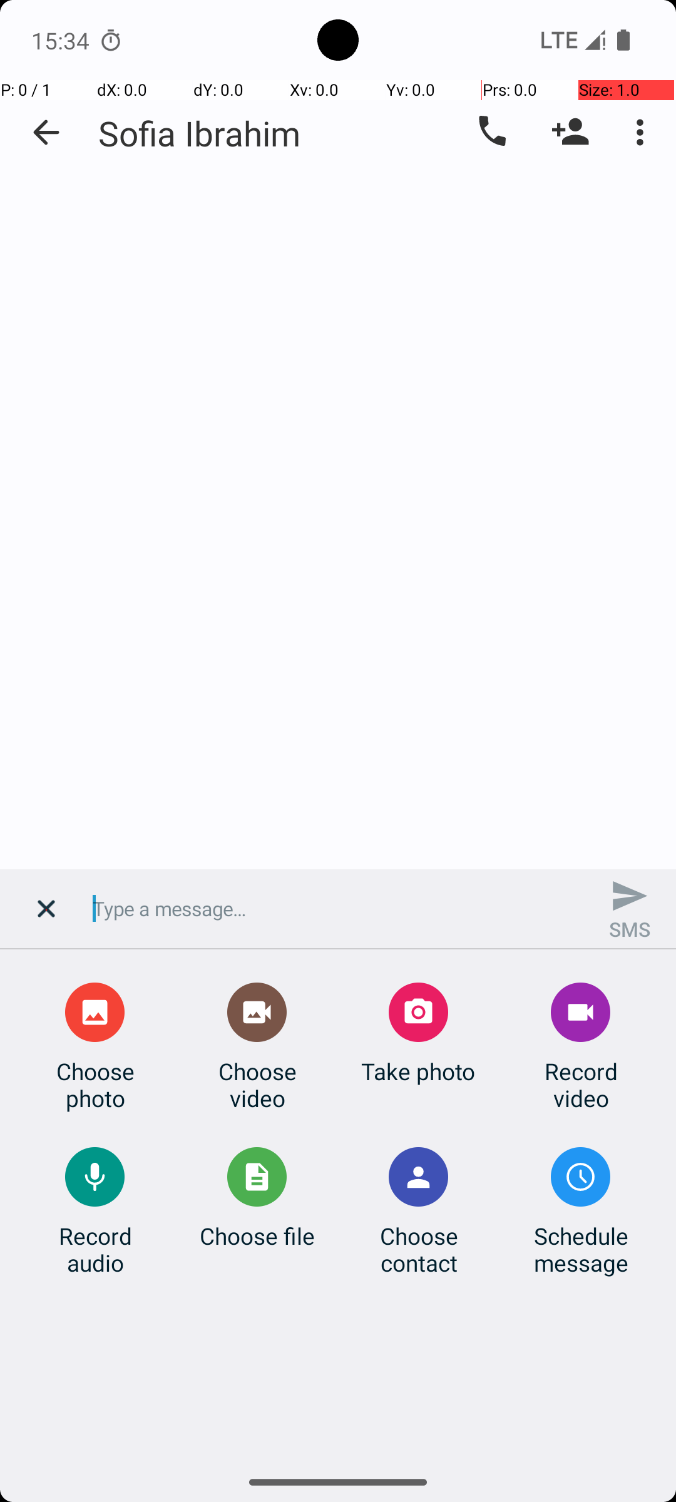 The height and width of the screenshot is (1502, 676). What do you see at coordinates (199, 133) in the screenshot?
I see `Sofia Ibrahim` at bounding box center [199, 133].